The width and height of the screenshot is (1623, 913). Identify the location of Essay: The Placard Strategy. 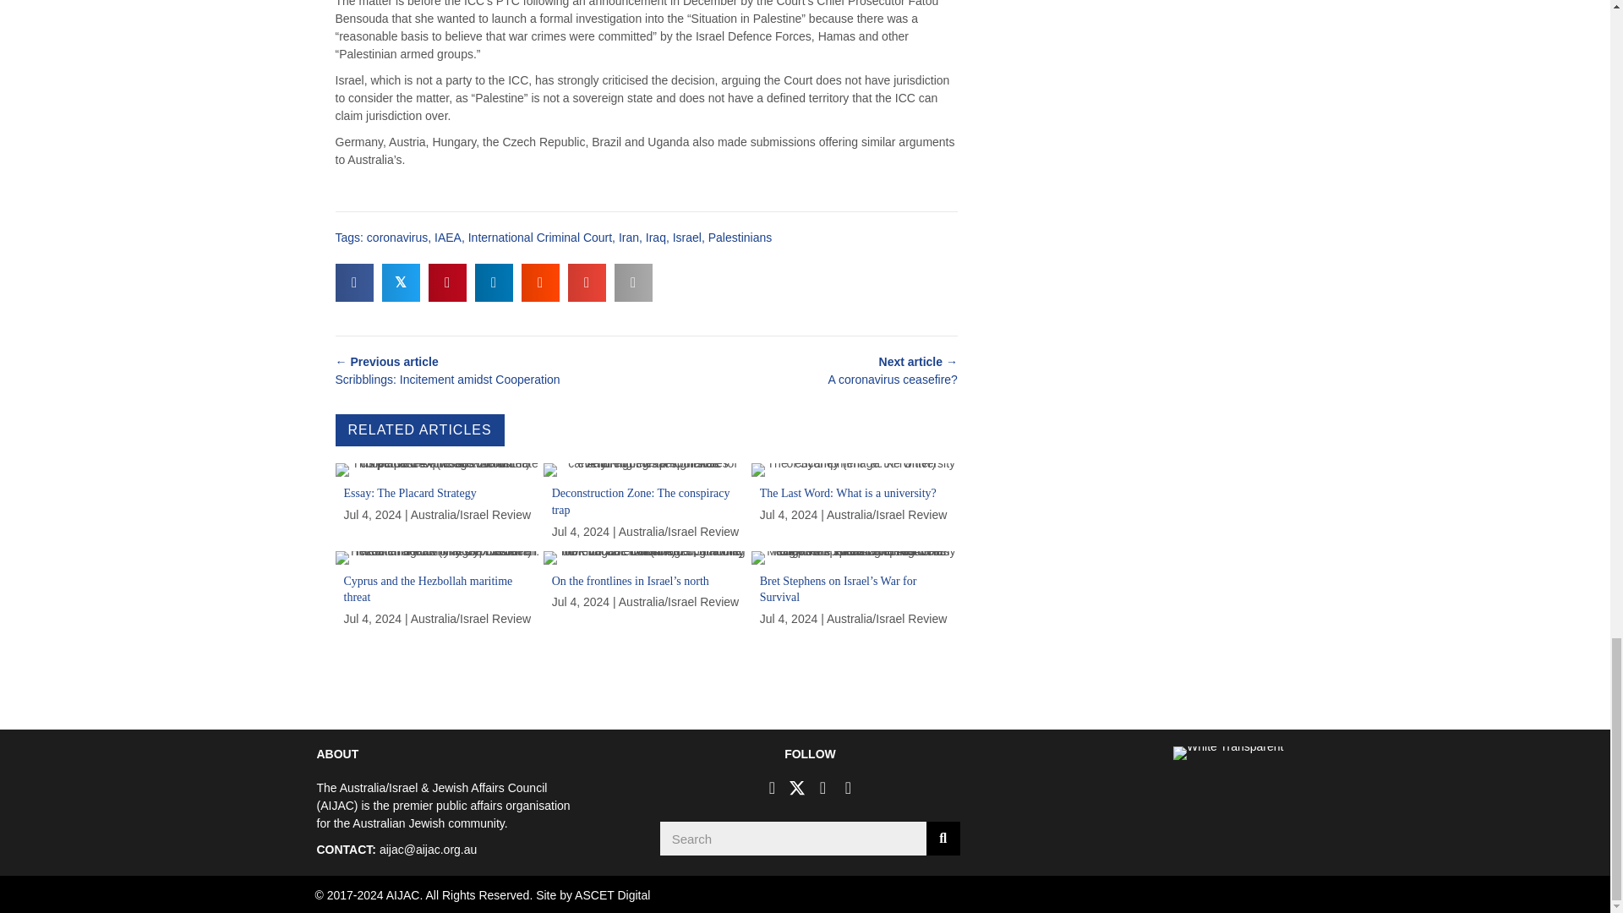
(437, 506).